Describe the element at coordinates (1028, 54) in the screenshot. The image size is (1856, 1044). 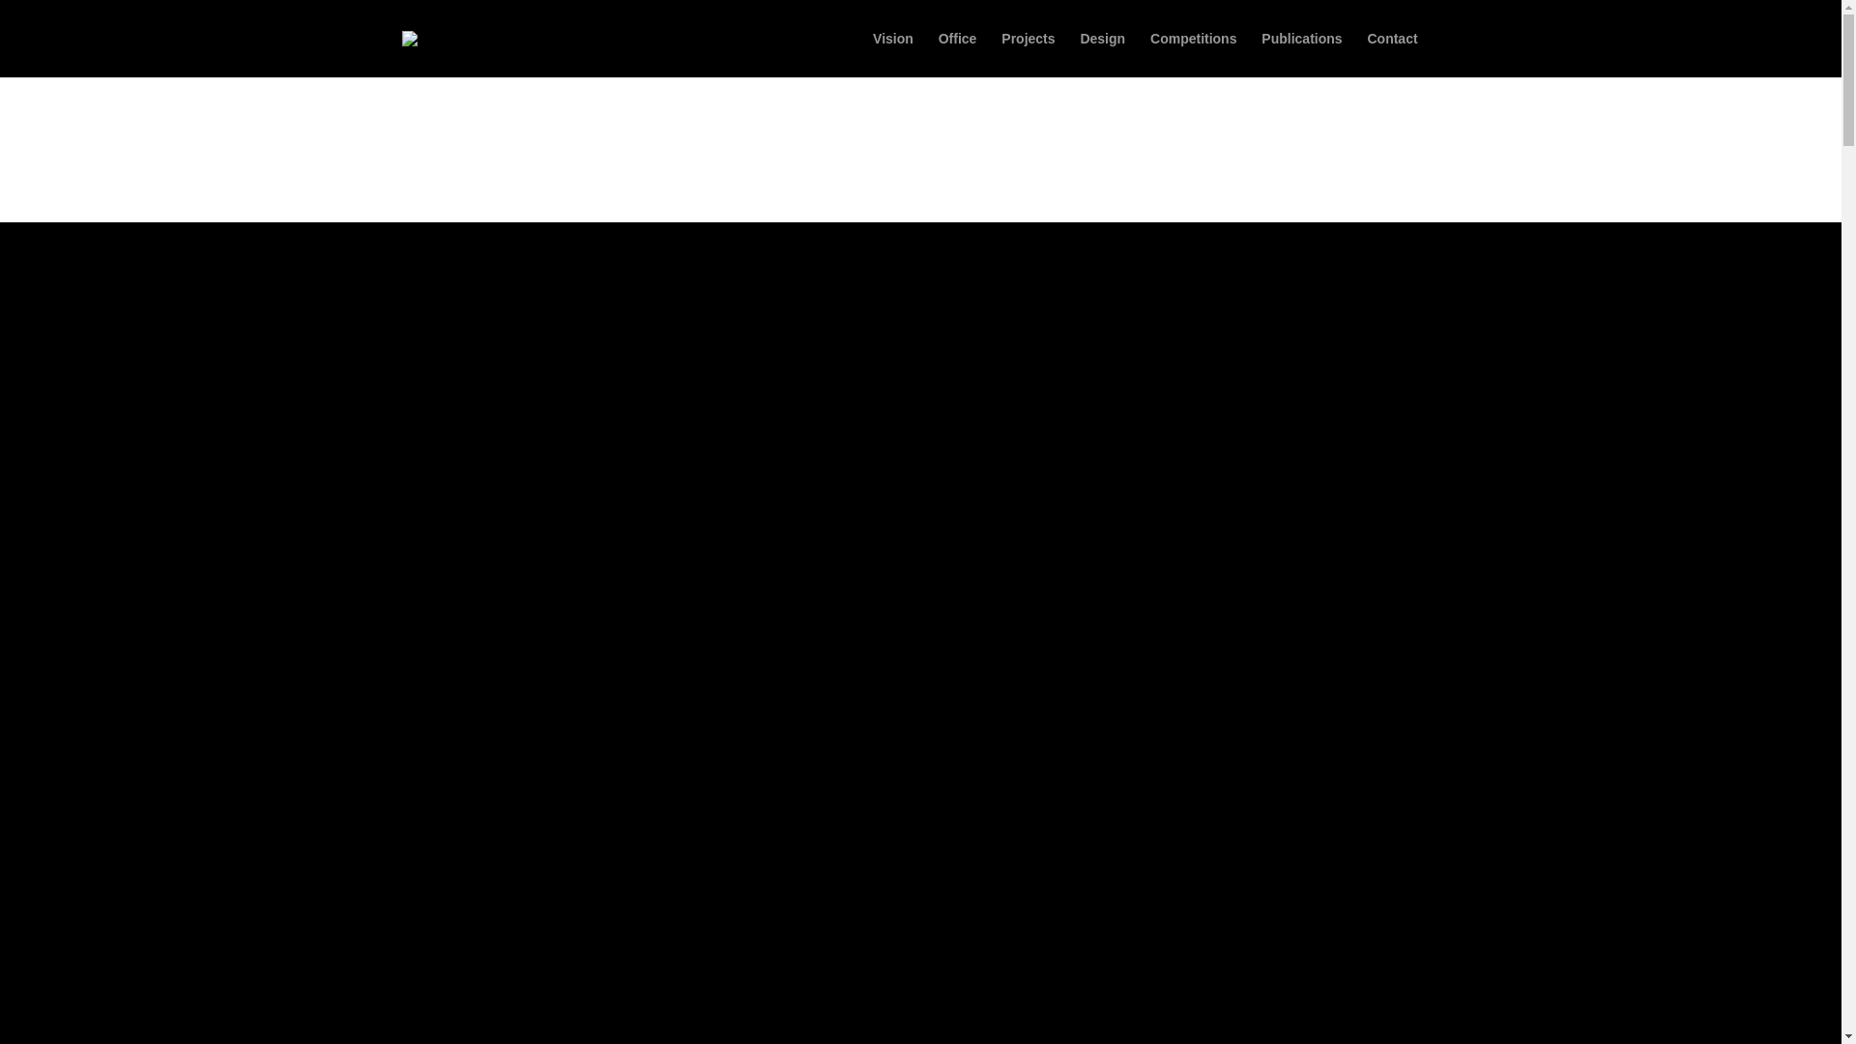
I see `Projects` at that location.